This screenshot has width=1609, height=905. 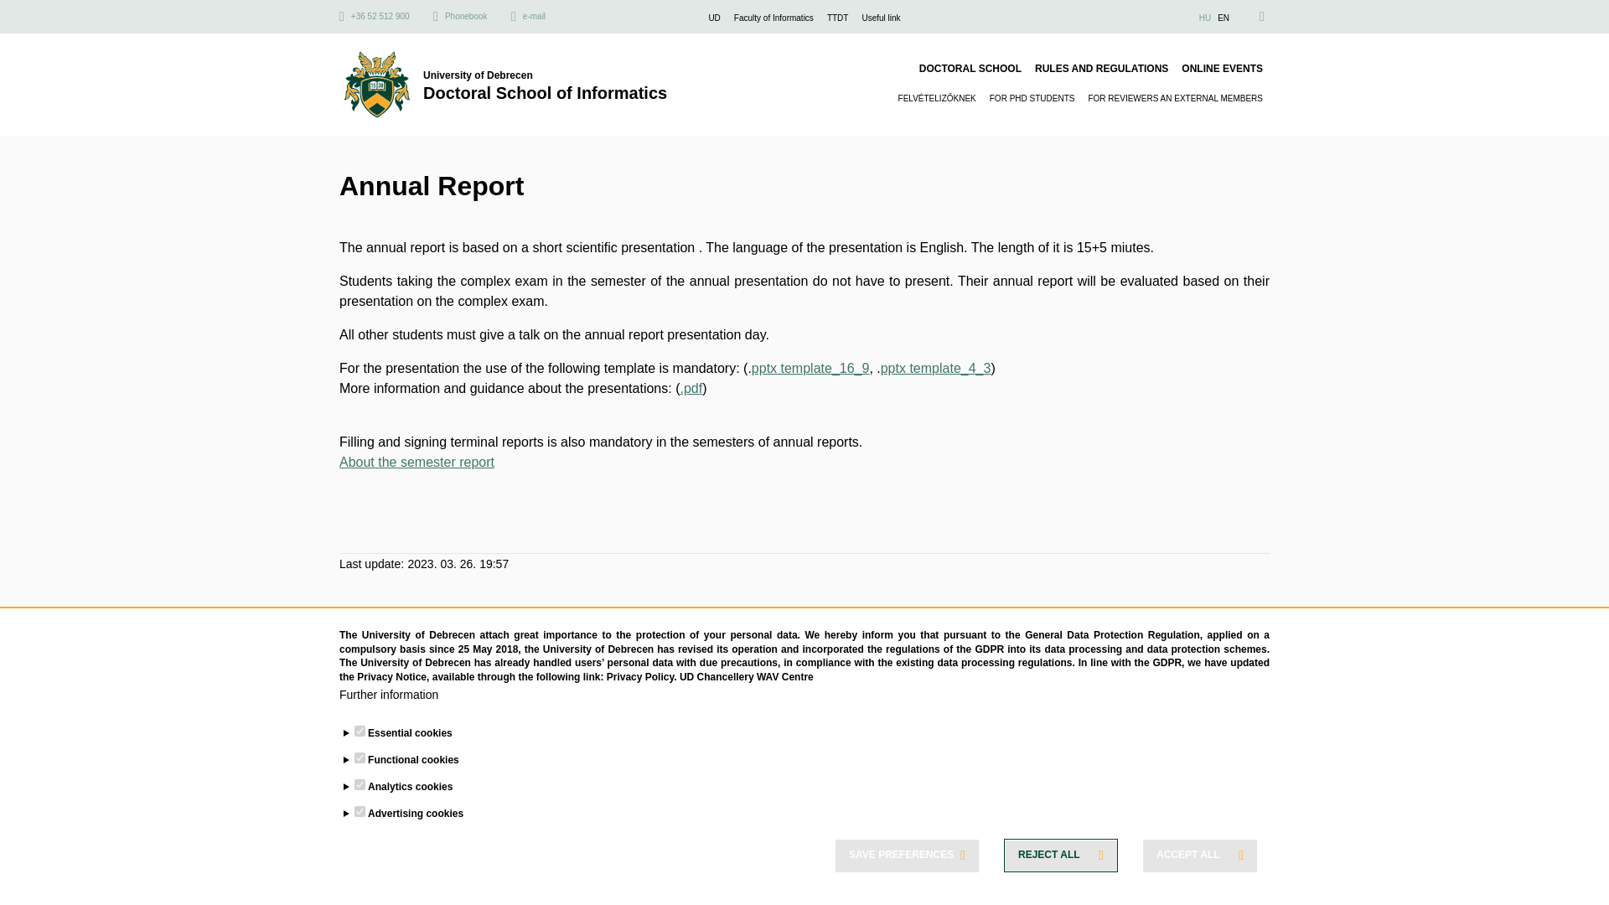 I want to click on functional, so click(x=359, y=758).